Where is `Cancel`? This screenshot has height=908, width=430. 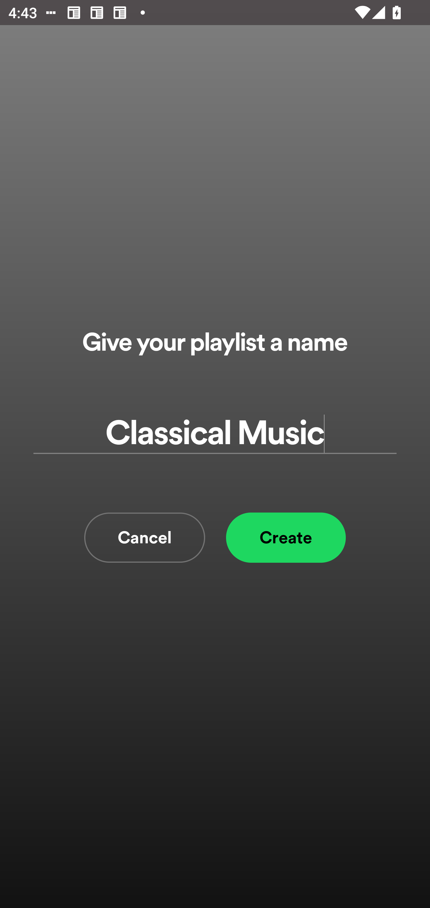
Cancel is located at coordinates (145, 537).